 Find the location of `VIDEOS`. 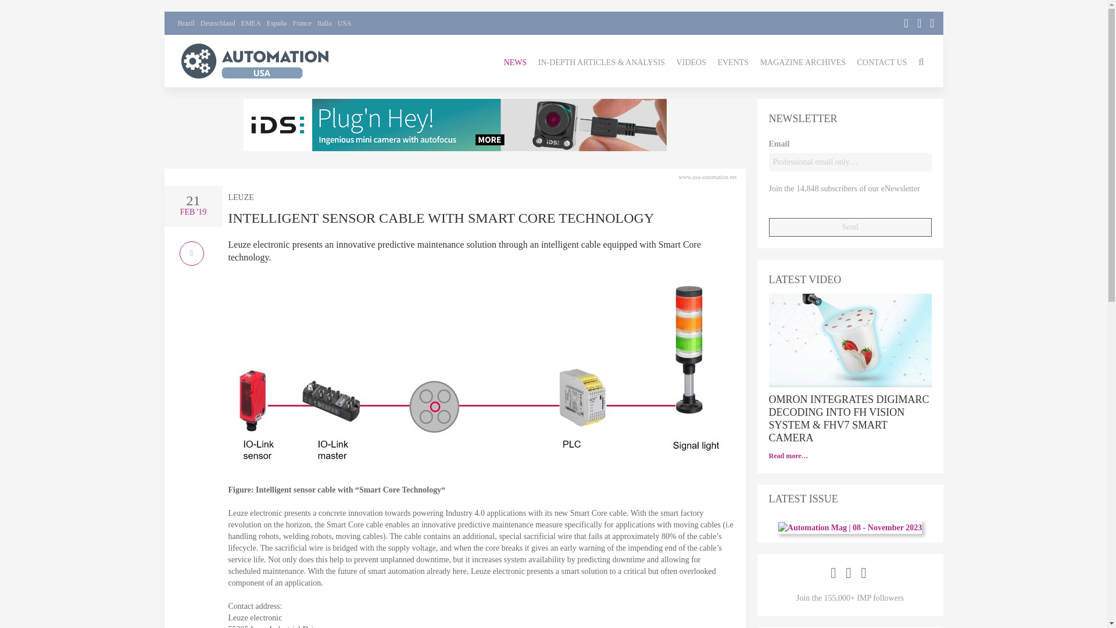

VIDEOS is located at coordinates (691, 60).